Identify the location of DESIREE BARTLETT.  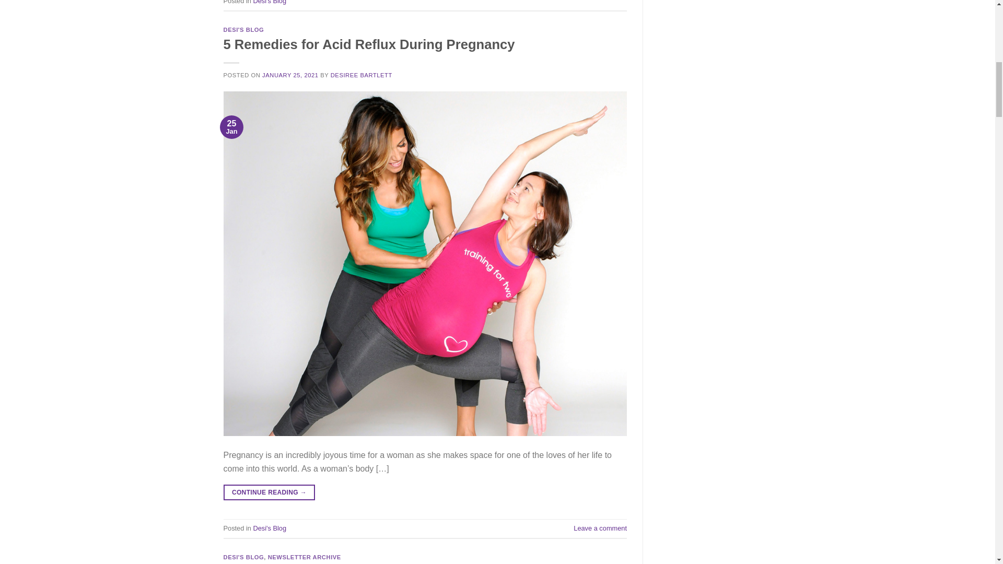
(361, 75).